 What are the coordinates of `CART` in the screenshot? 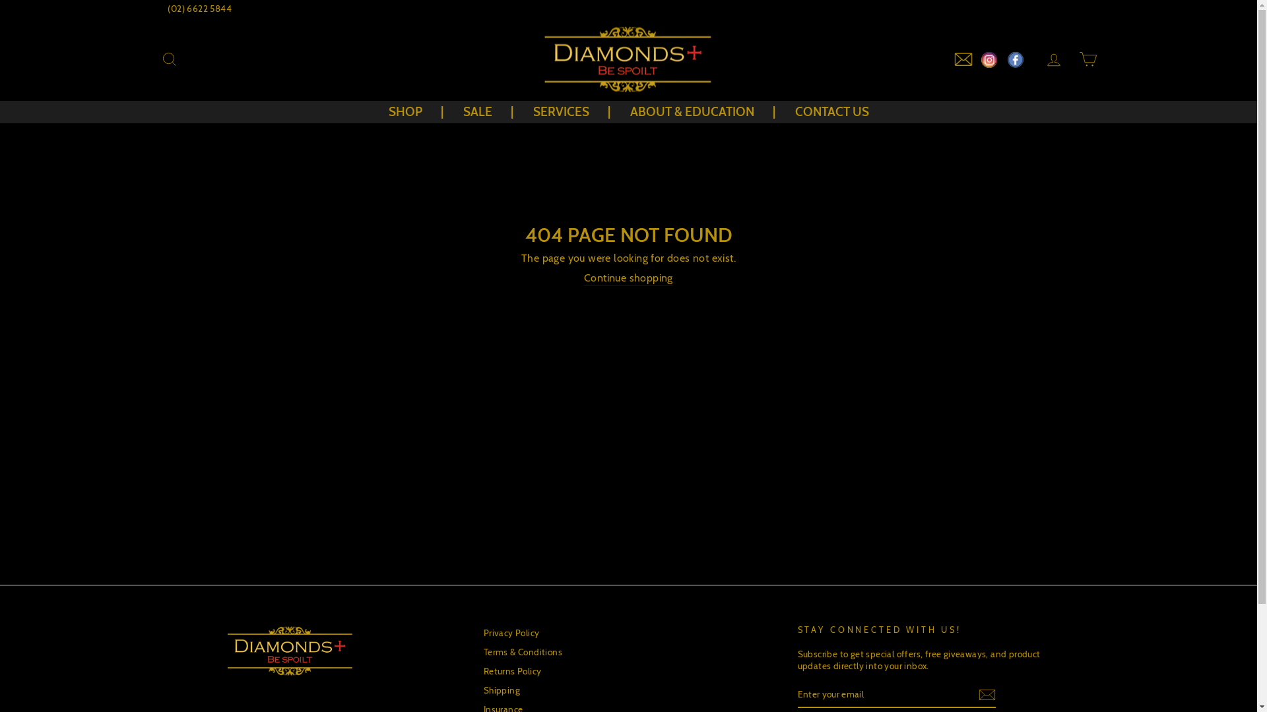 It's located at (1088, 59).